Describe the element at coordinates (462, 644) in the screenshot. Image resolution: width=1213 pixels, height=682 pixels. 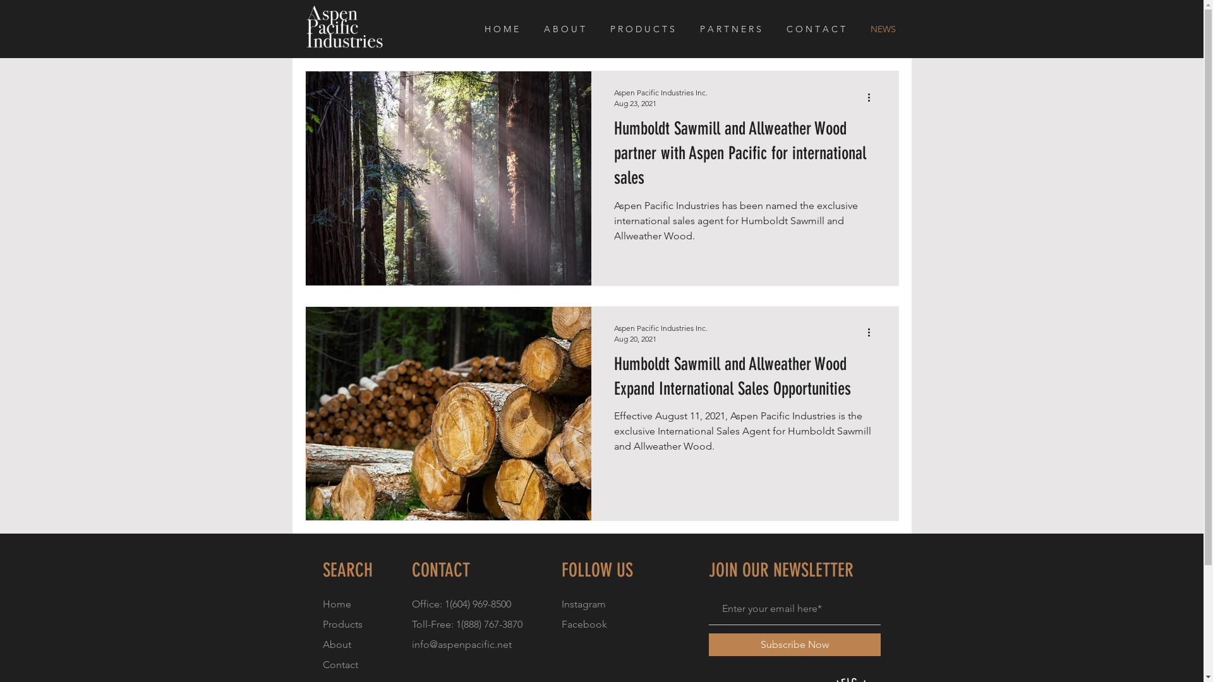
I see `info@aspenpacific.net` at that location.